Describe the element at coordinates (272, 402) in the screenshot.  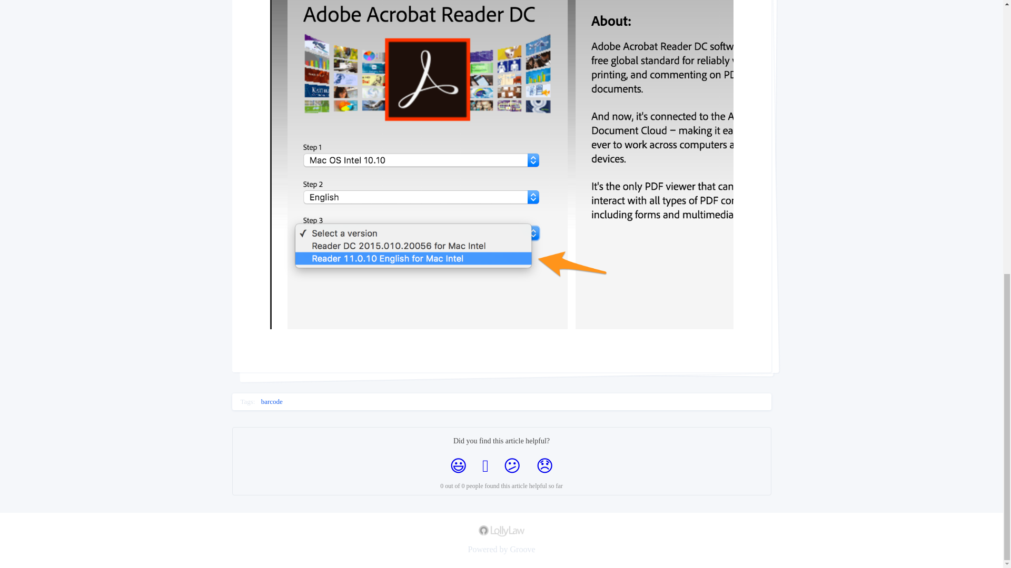
I see `barcode` at that location.